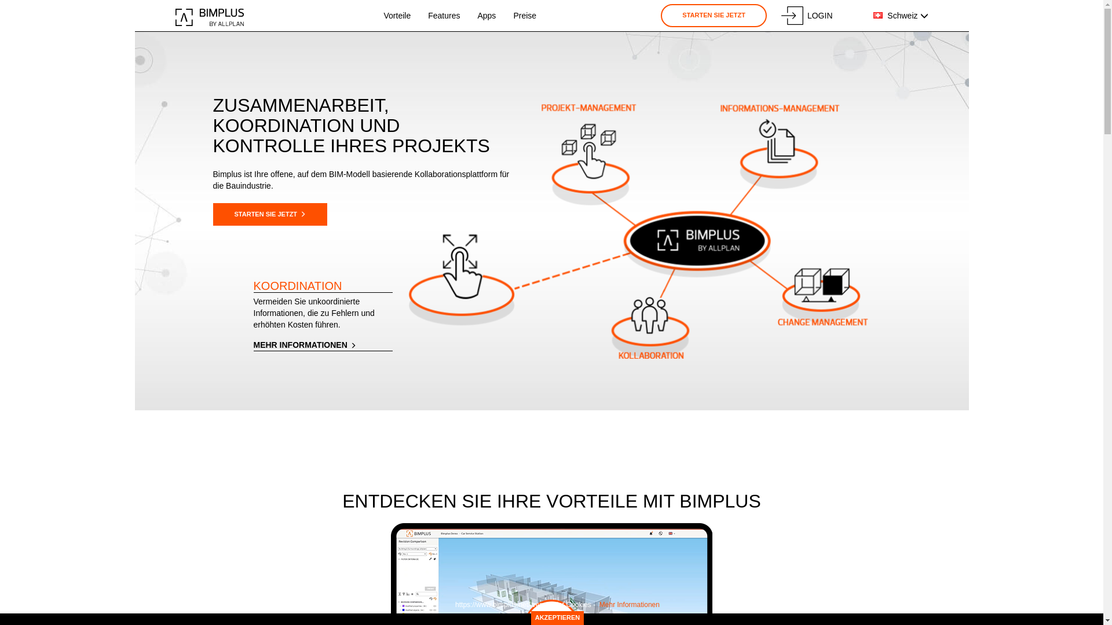  I want to click on Apps, so click(487, 16).